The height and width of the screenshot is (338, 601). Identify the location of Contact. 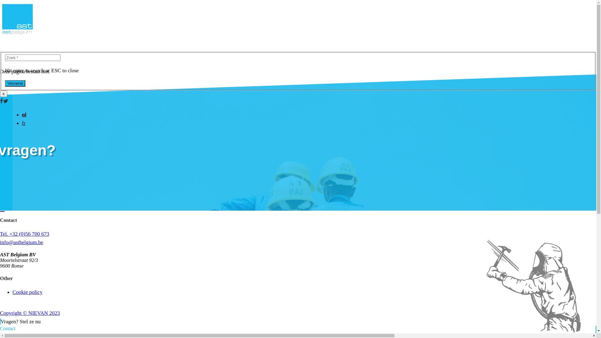
(321, 197).